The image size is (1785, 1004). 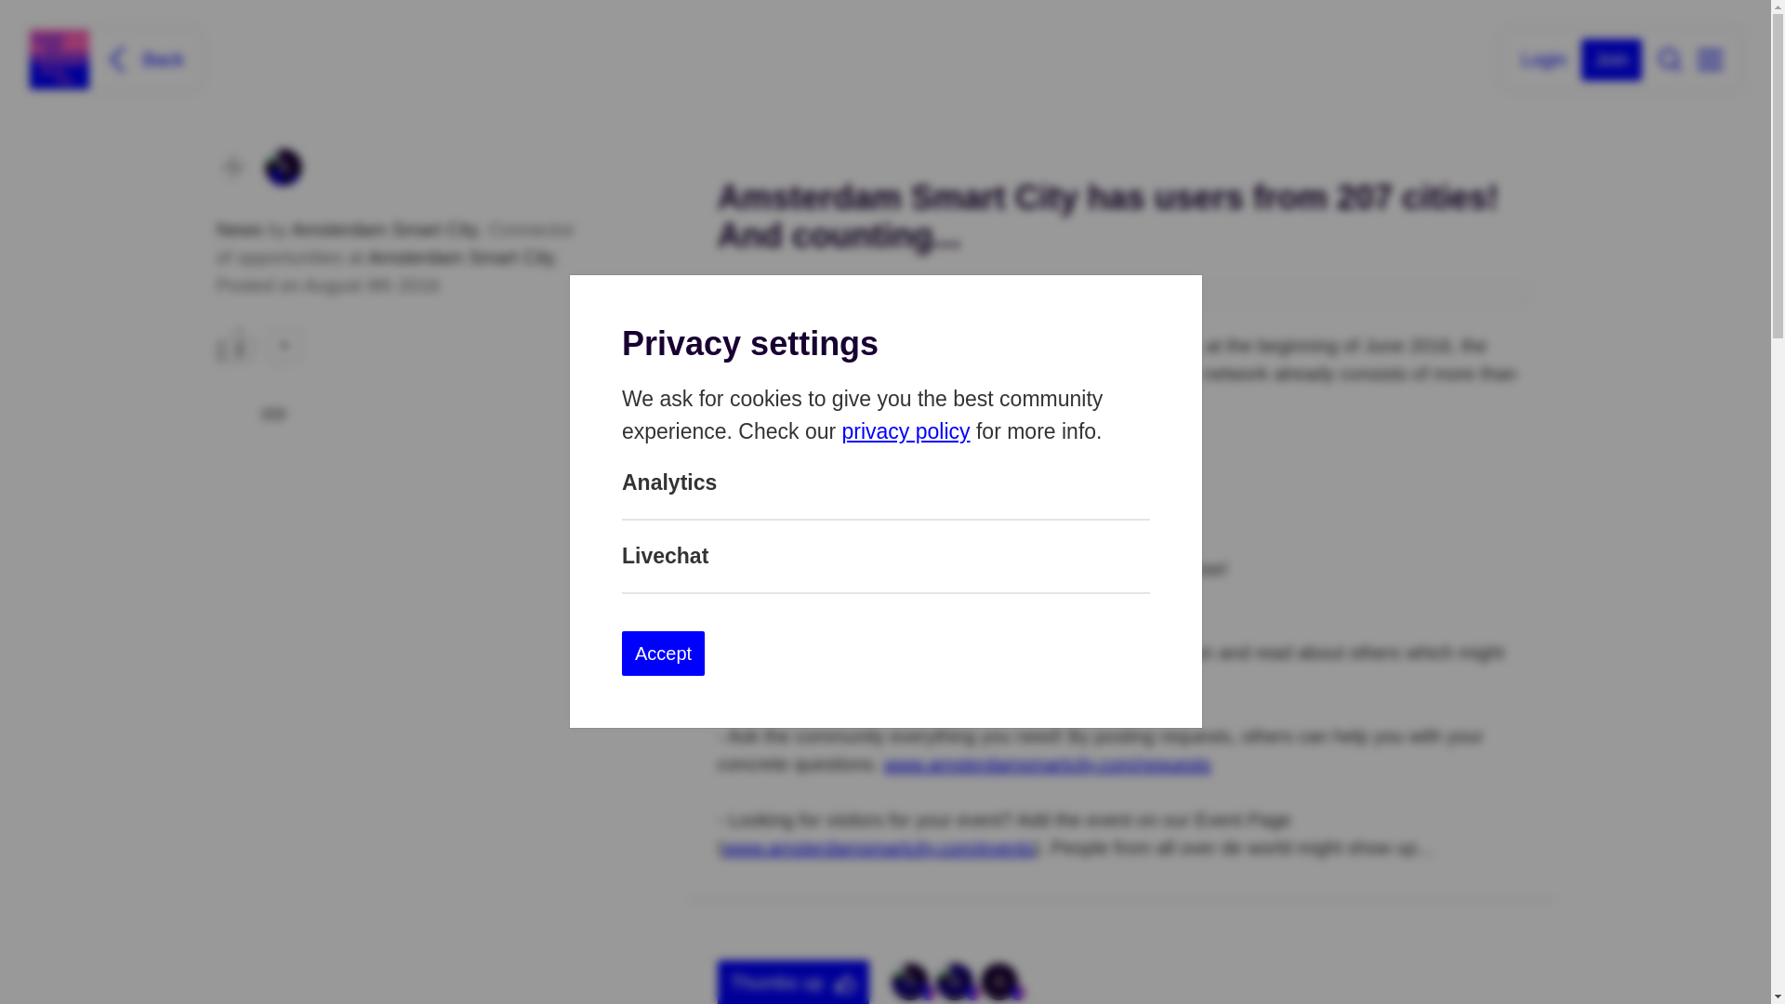 What do you see at coordinates (242, 230) in the screenshot?
I see `News` at bounding box center [242, 230].